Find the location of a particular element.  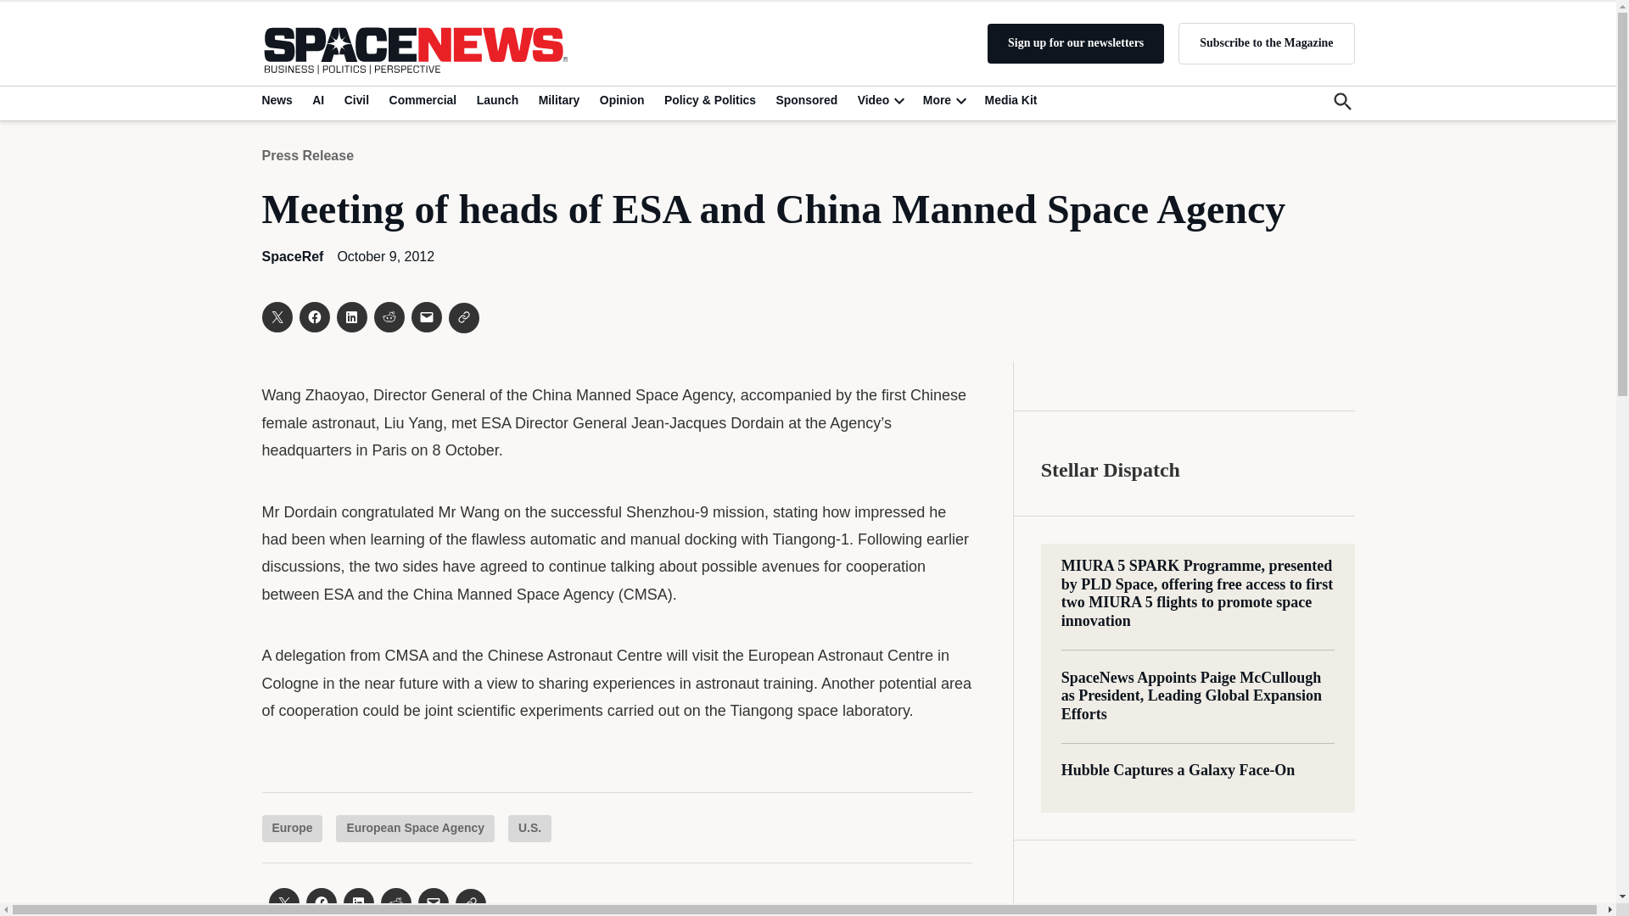

AI is located at coordinates (317, 99).